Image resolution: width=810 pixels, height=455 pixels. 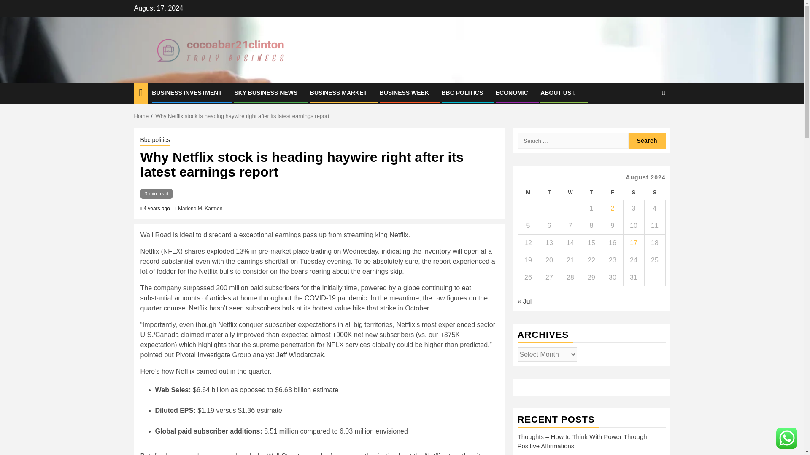 I want to click on Bbc politics, so click(x=155, y=140).